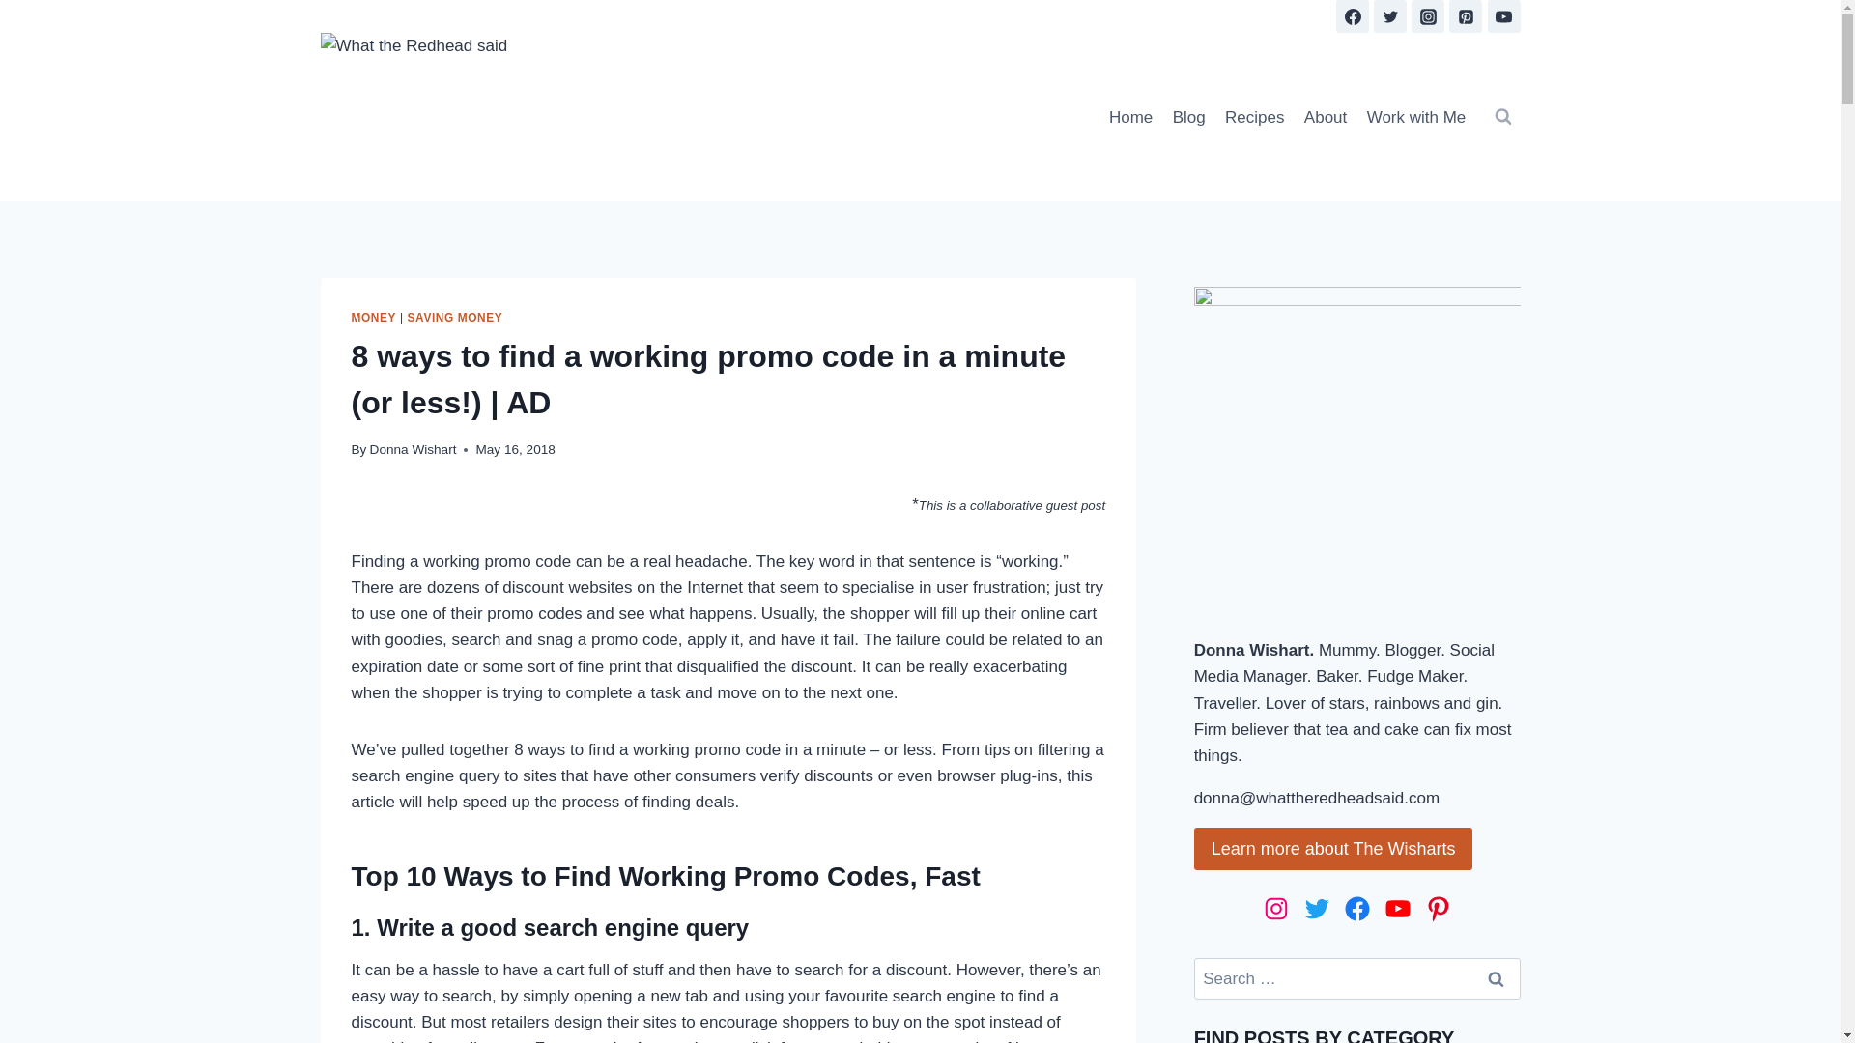 The image size is (1855, 1043). I want to click on Recipes, so click(1254, 116).